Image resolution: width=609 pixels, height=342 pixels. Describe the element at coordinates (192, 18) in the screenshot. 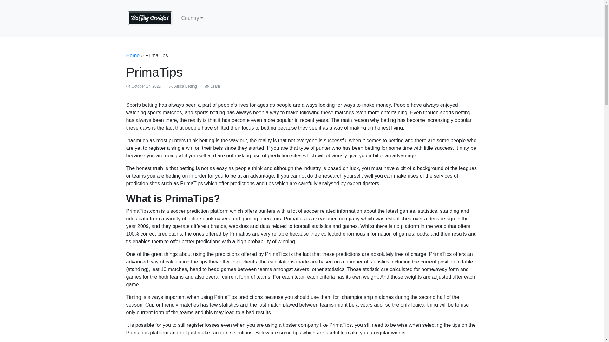

I see `Country` at that location.